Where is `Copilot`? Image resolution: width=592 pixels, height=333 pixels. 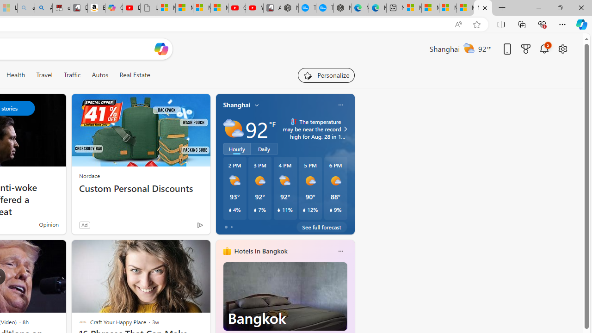
Copilot is located at coordinates (114, 8).